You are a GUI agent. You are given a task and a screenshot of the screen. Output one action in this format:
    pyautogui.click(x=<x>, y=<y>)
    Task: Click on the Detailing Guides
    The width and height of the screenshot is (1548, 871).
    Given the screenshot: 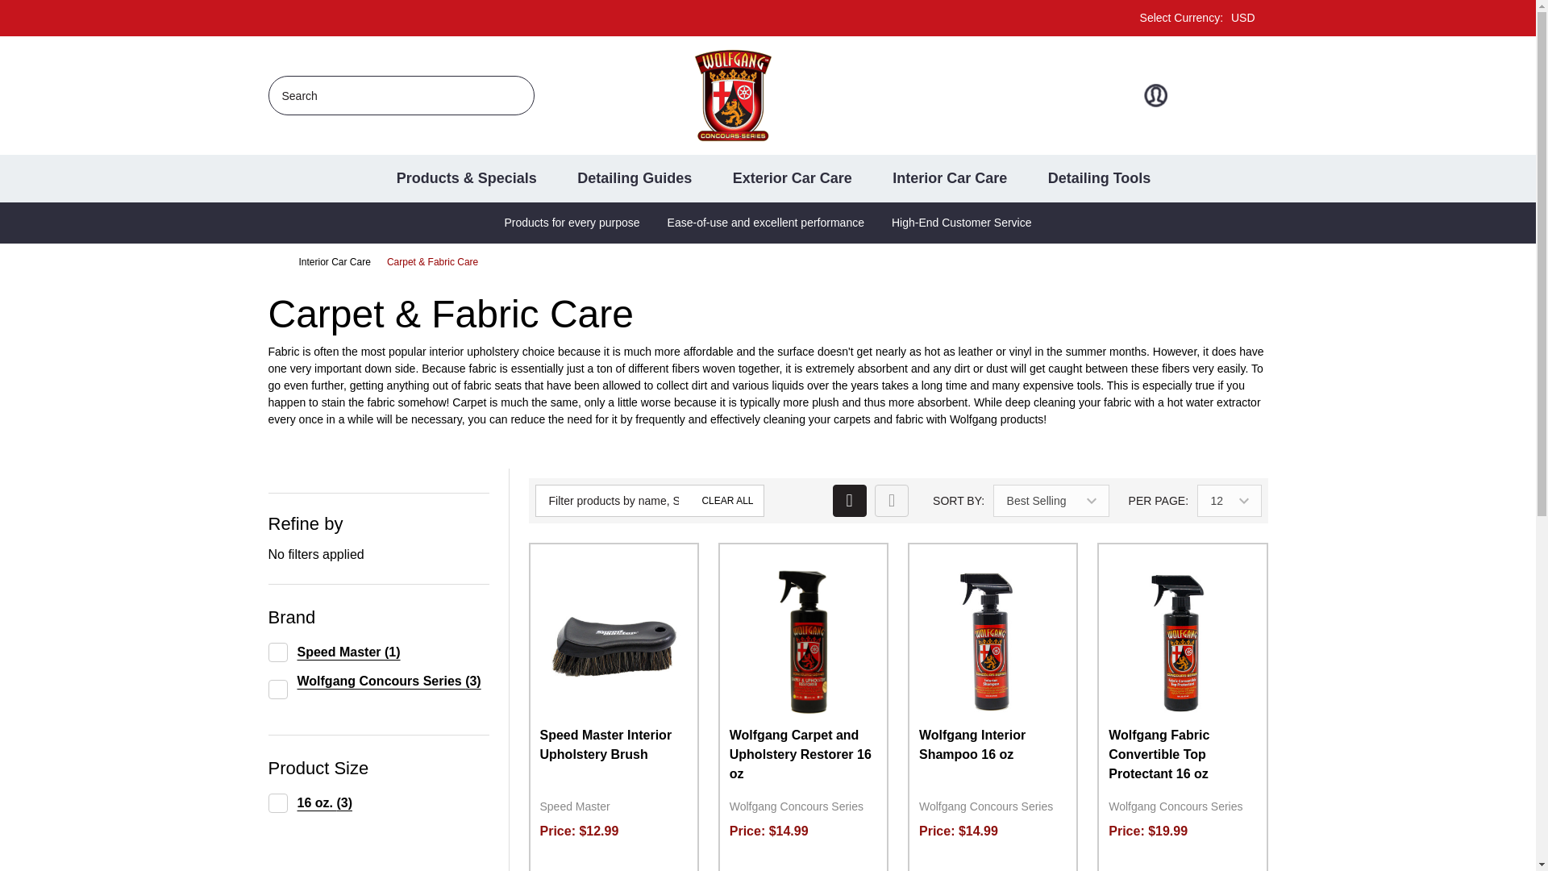 What is the action you would take?
    pyautogui.click(x=622, y=178)
    